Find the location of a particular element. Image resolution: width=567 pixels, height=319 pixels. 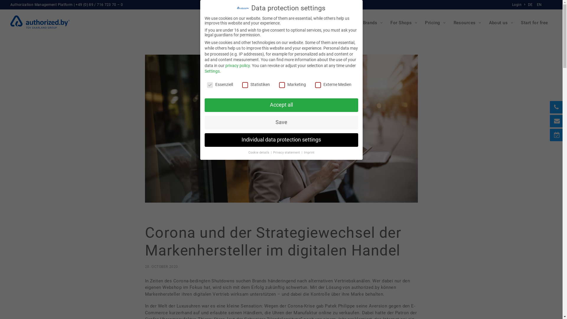

Individual data protection settings is located at coordinates (281, 140).